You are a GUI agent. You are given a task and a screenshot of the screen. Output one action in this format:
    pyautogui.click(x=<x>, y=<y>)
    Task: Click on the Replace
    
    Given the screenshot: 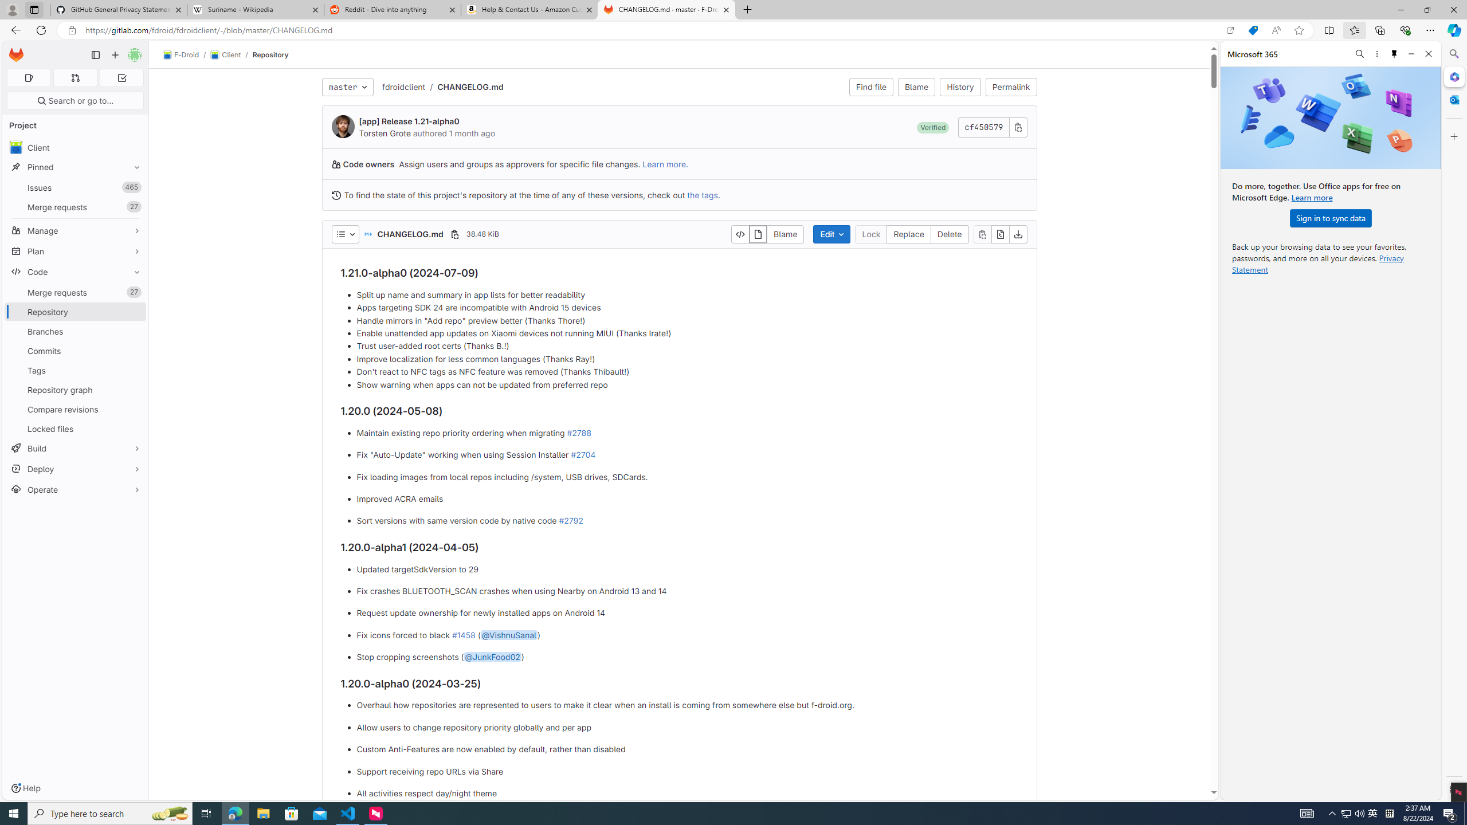 What is the action you would take?
    pyautogui.click(x=909, y=234)
    